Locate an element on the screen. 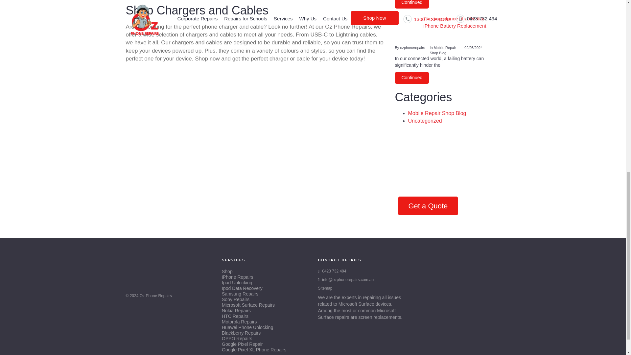 Image resolution: width=631 pixels, height=355 pixels. Oz Phone Repairs is located at coordinates (155, 296).